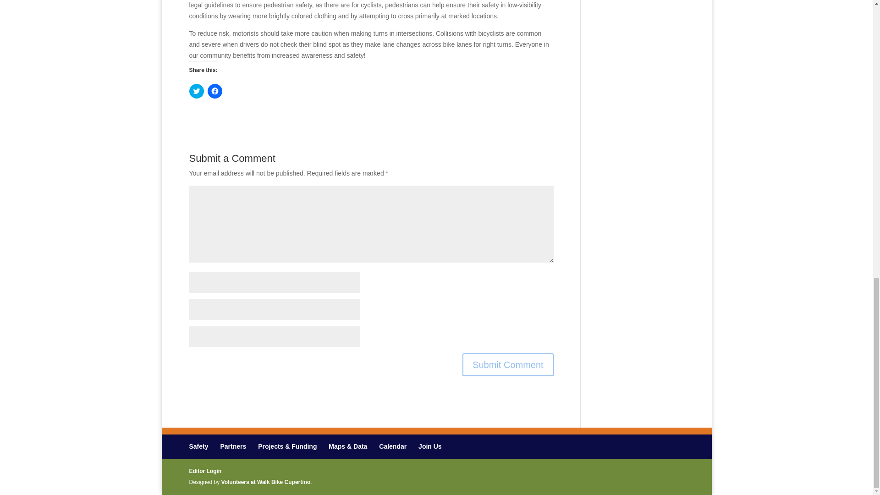 The image size is (880, 495). What do you see at coordinates (508, 365) in the screenshot?
I see `Submit Comment` at bounding box center [508, 365].